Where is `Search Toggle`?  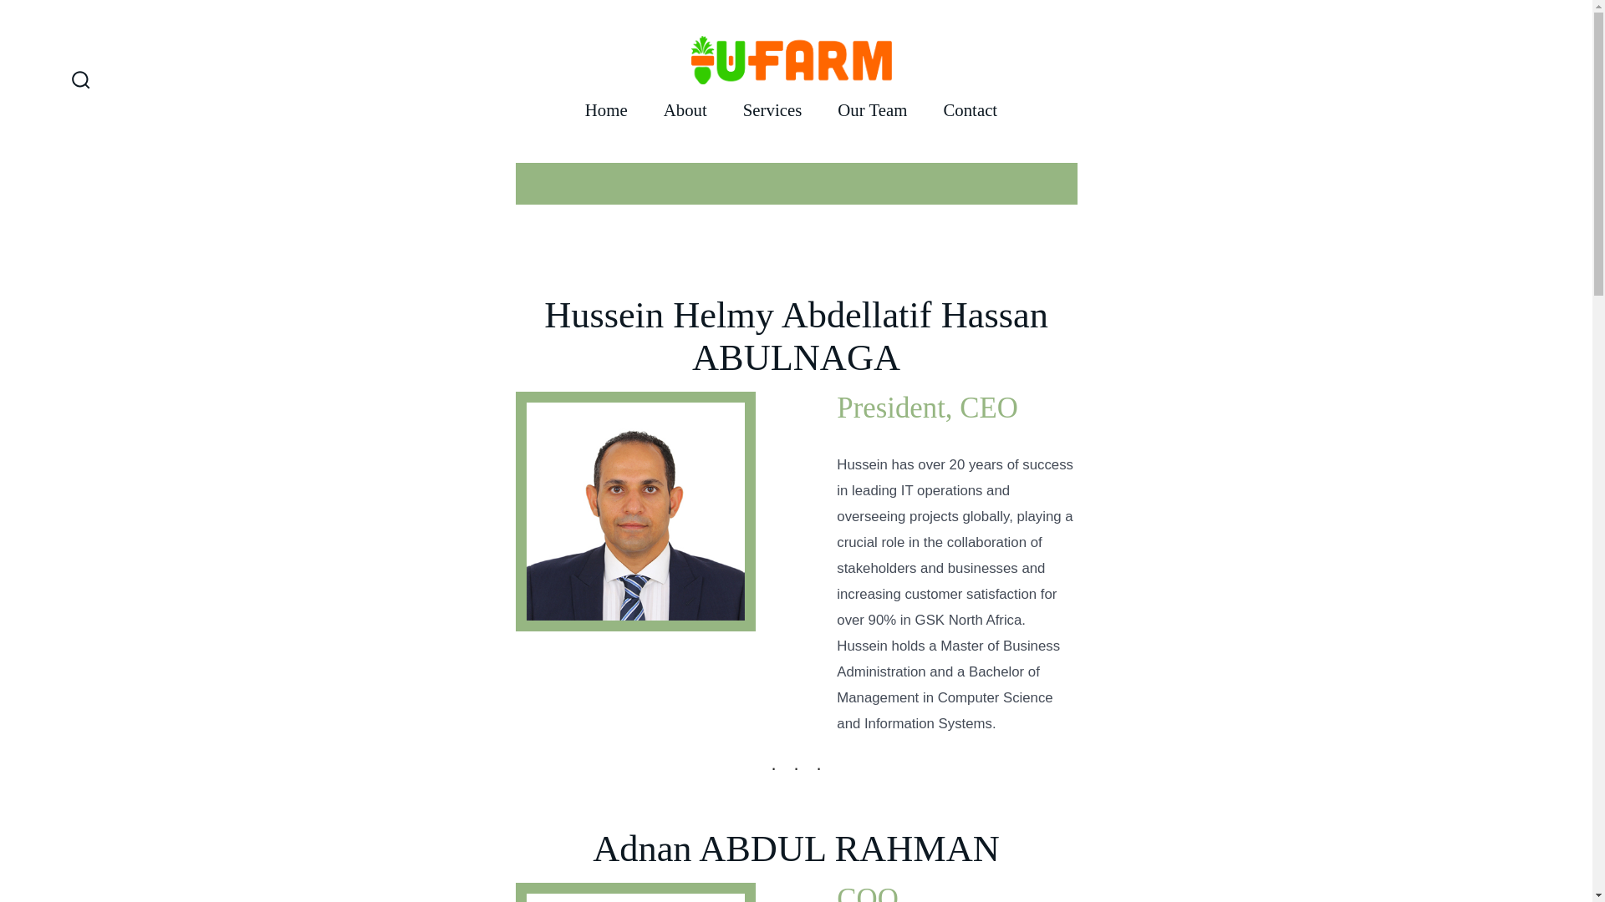 Search Toggle is located at coordinates (80, 82).